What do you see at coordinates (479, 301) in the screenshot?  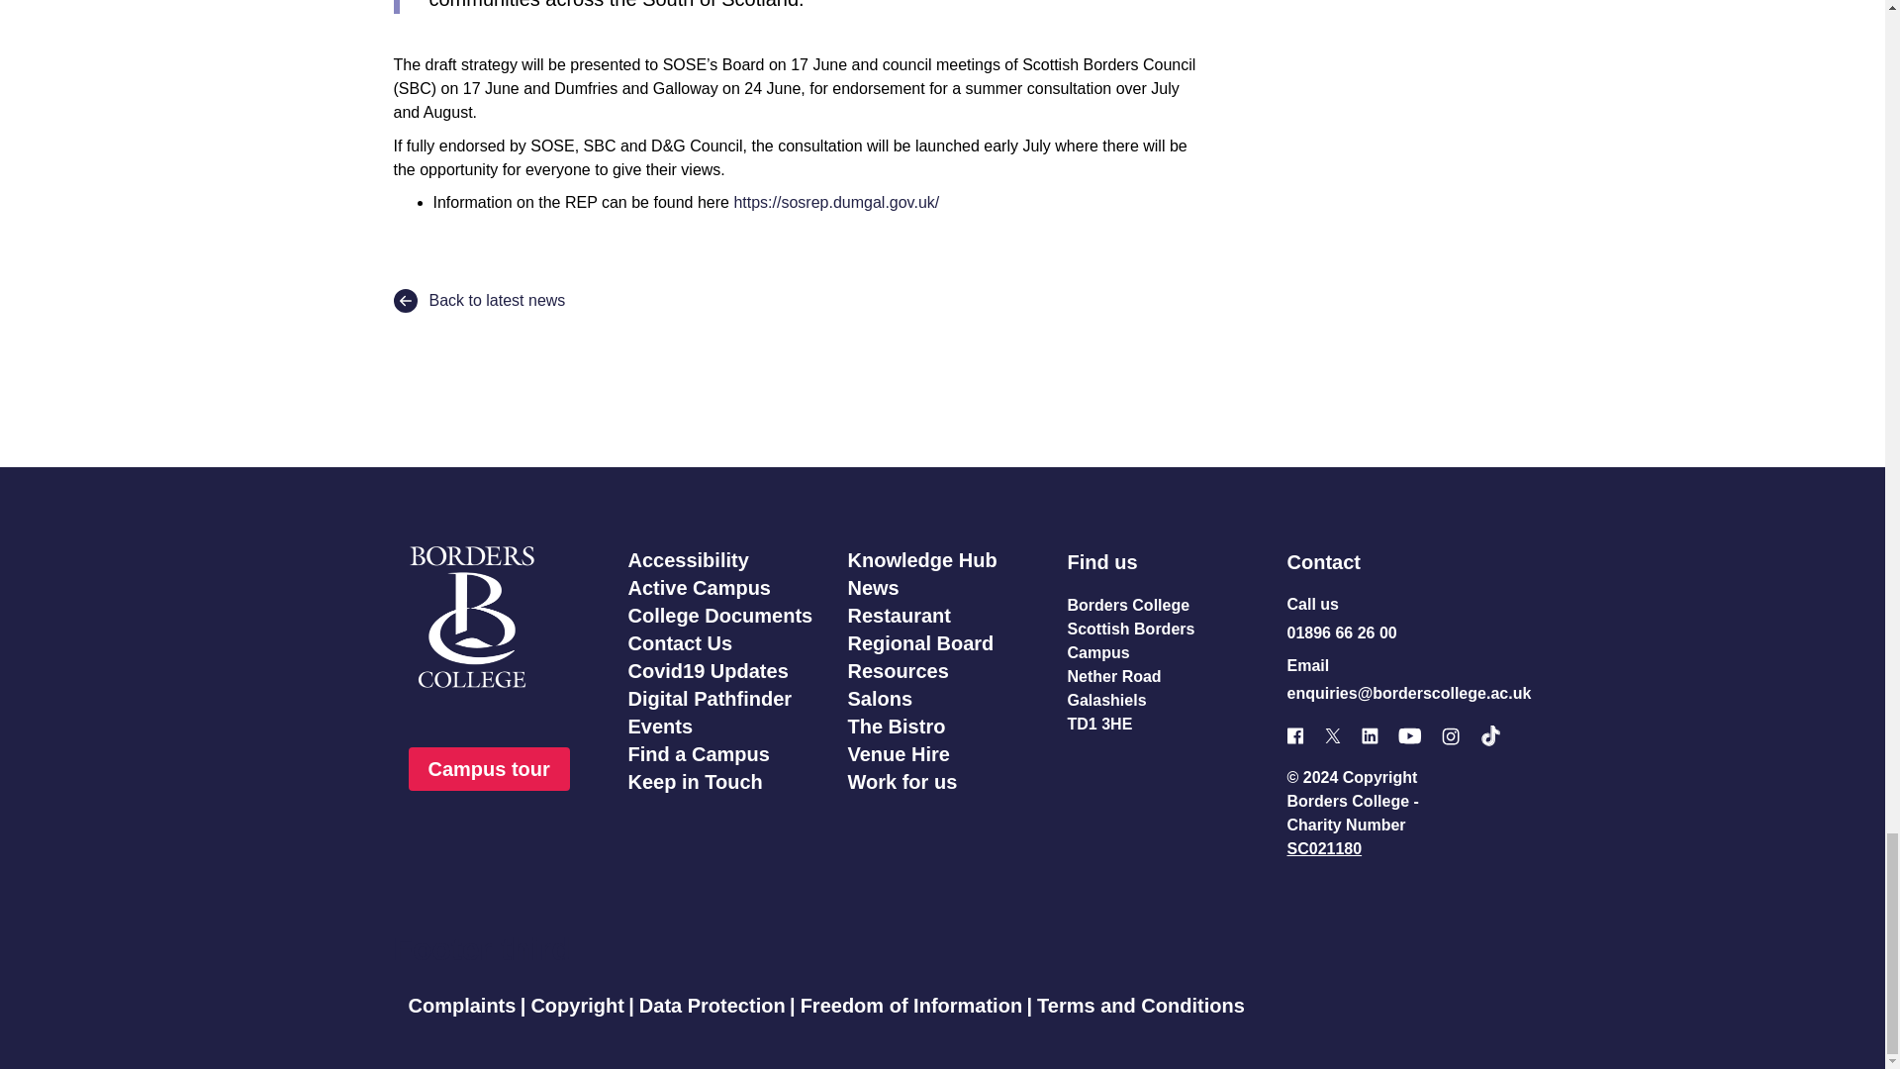 I see `Back to latest news` at bounding box center [479, 301].